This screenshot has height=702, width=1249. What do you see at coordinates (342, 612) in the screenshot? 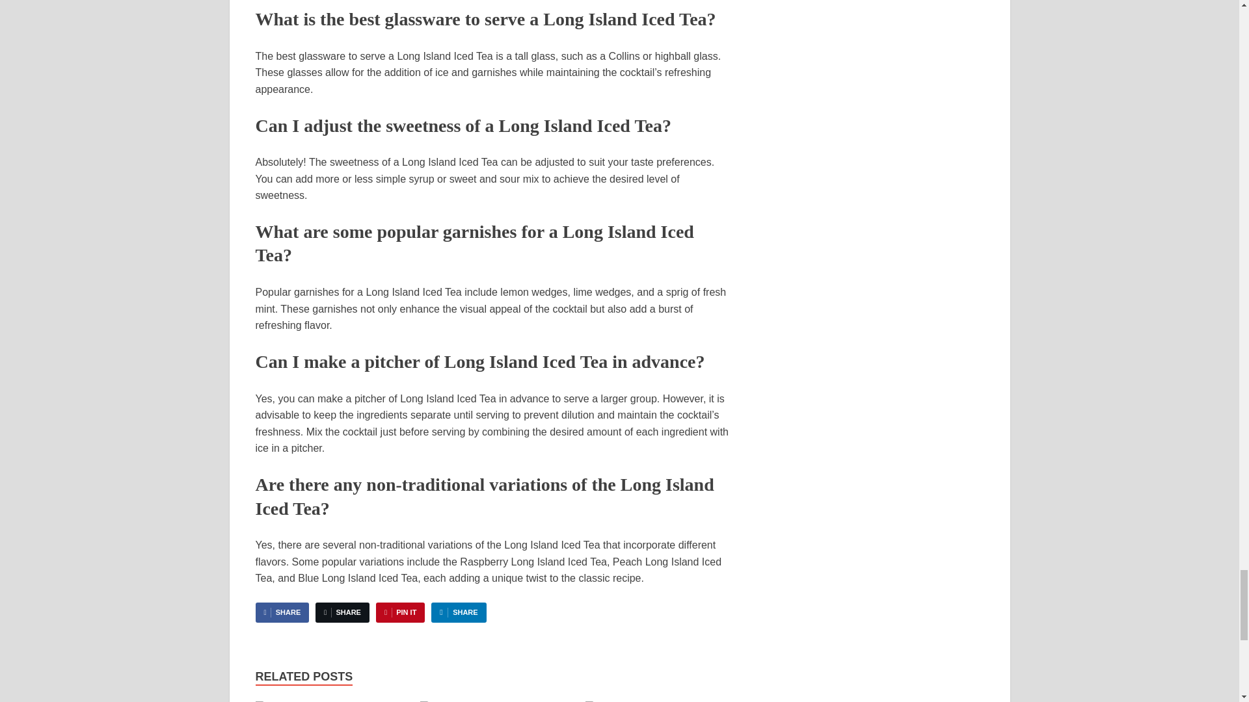
I see `SHARE` at bounding box center [342, 612].